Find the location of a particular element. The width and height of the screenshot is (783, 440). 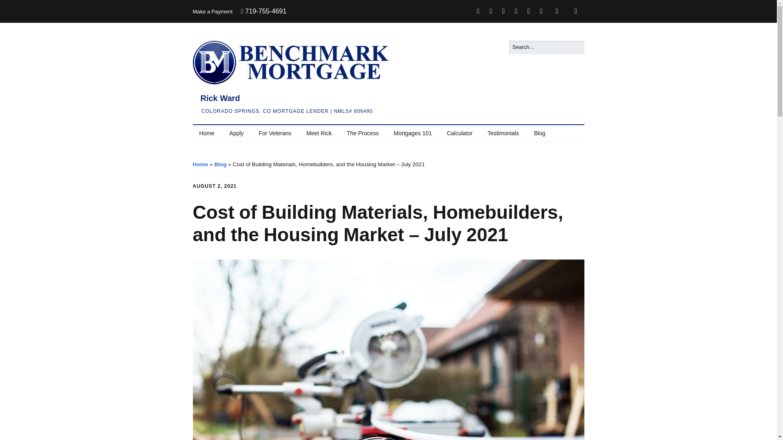

Press Enter to submit your search is located at coordinates (546, 47).